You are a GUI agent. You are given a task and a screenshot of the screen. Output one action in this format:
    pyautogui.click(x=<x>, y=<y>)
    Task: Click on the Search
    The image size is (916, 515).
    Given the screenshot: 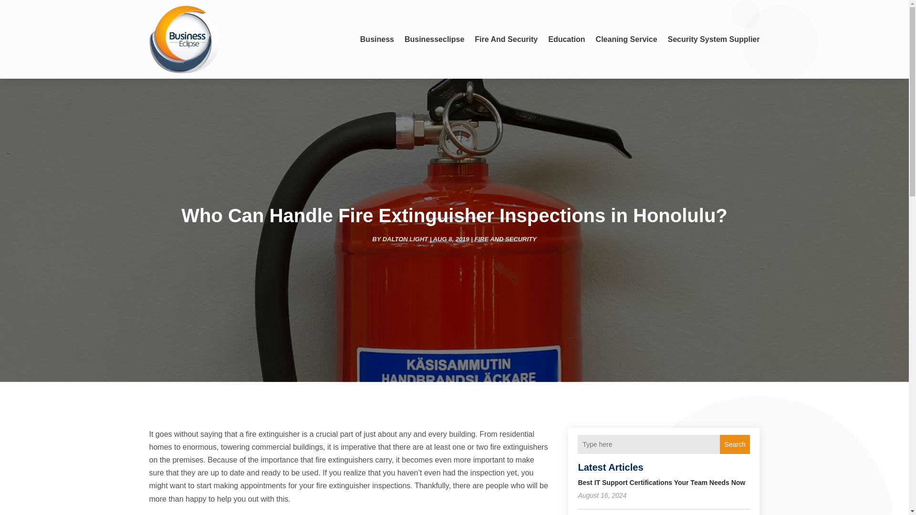 What is the action you would take?
    pyautogui.click(x=735, y=444)
    